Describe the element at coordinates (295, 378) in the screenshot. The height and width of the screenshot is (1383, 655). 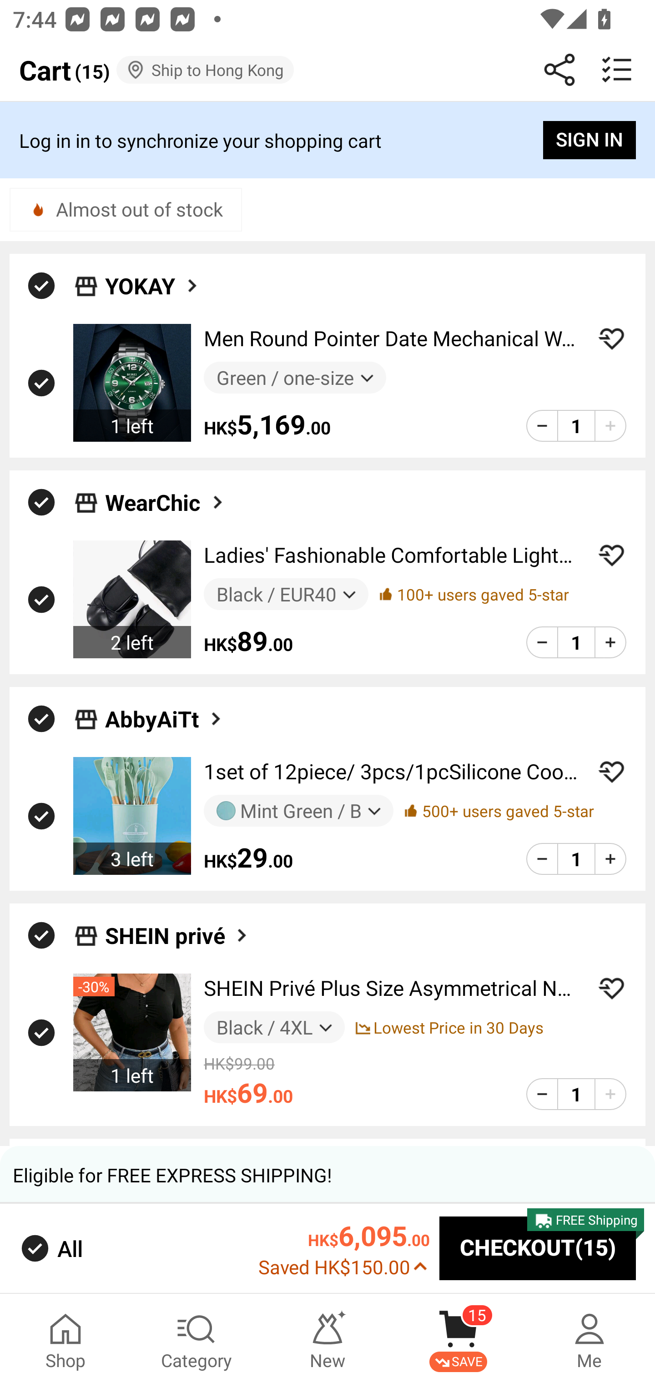
I see `Green / one-size` at that location.